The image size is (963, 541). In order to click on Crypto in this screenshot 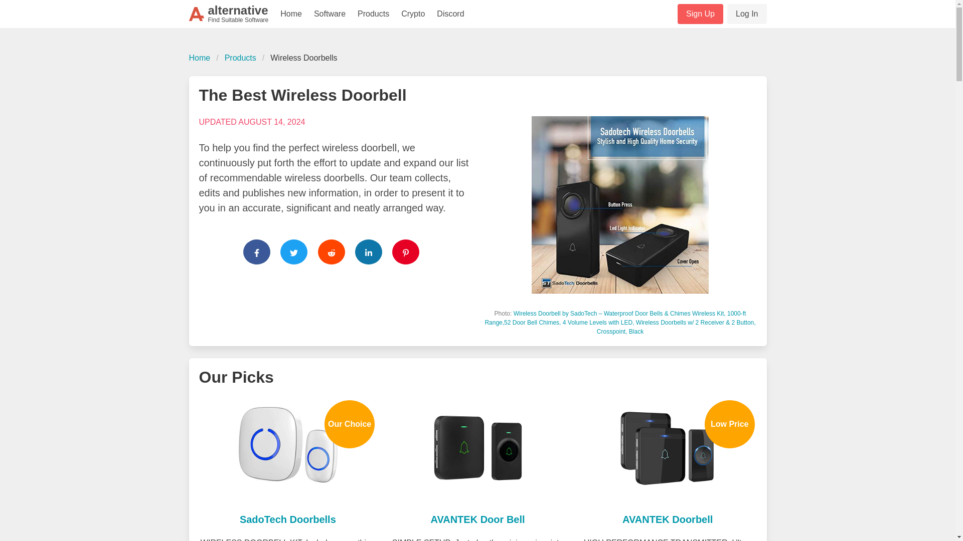, I will do `click(412, 14)`.